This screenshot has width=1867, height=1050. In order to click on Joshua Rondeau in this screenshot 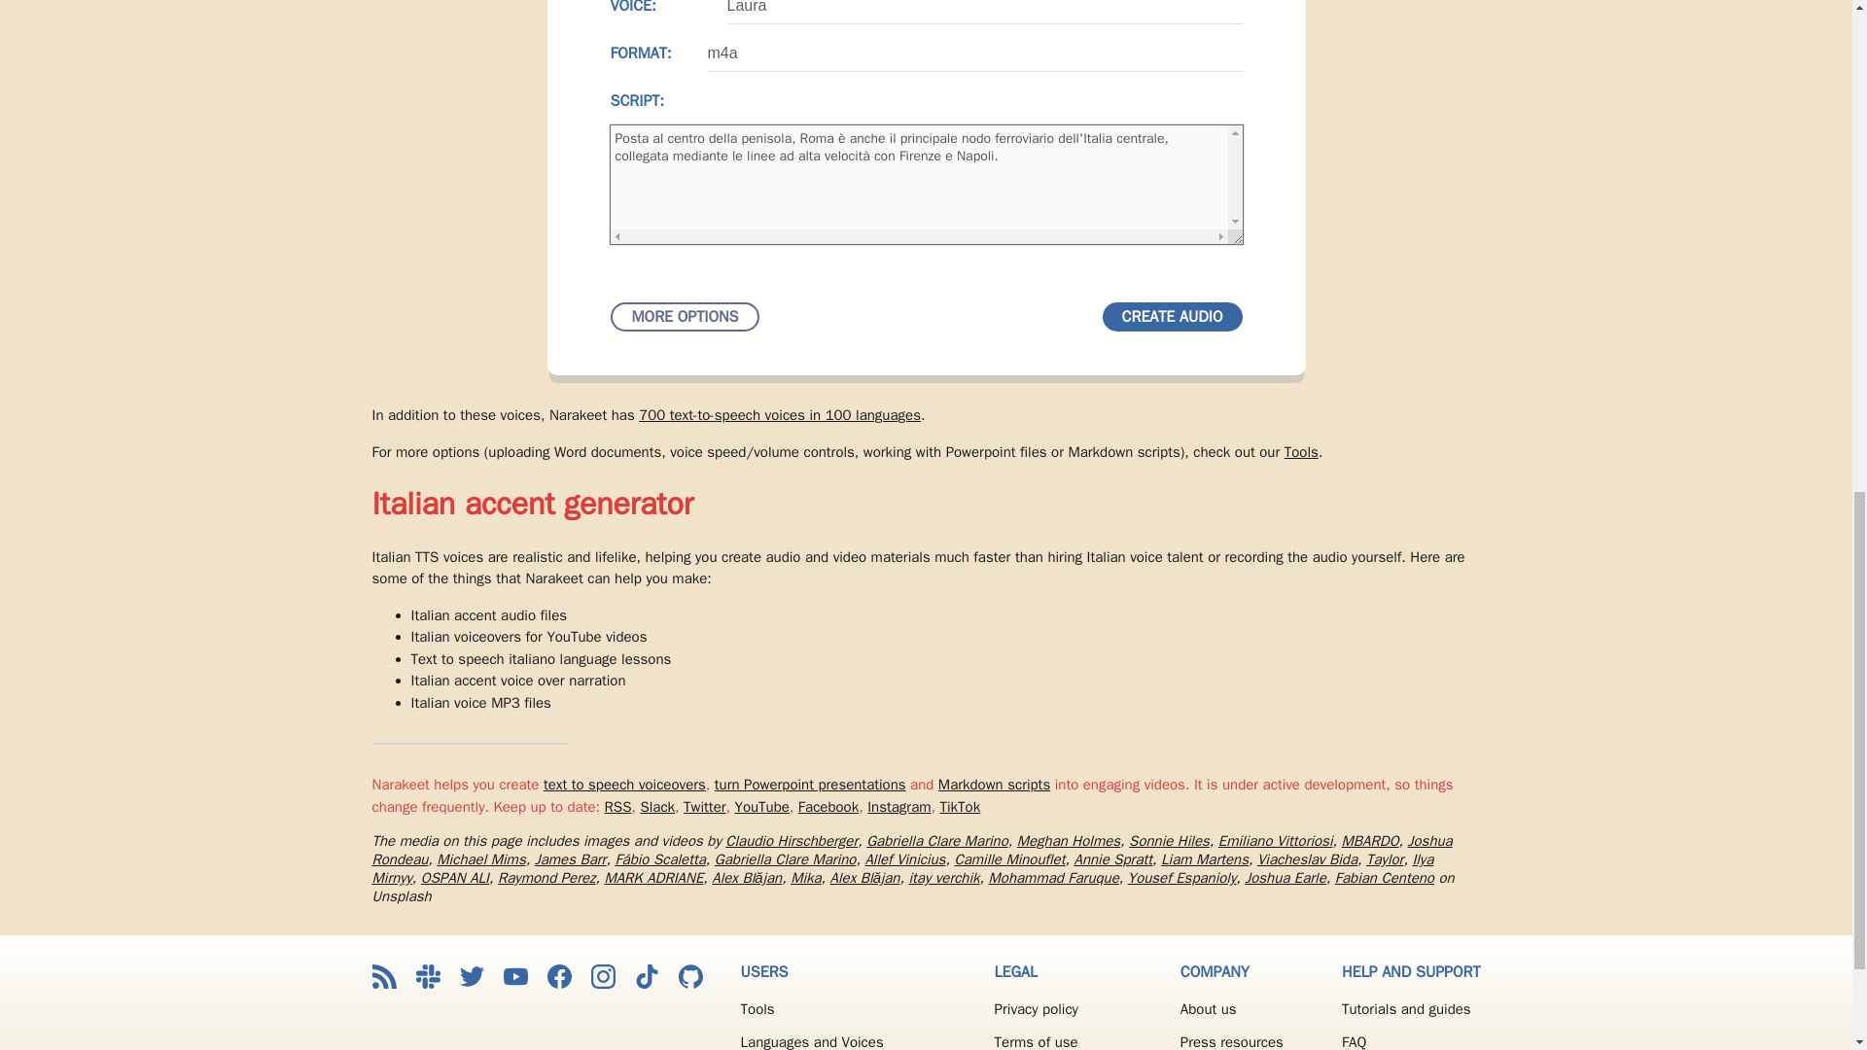, I will do `click(912, 850)`.